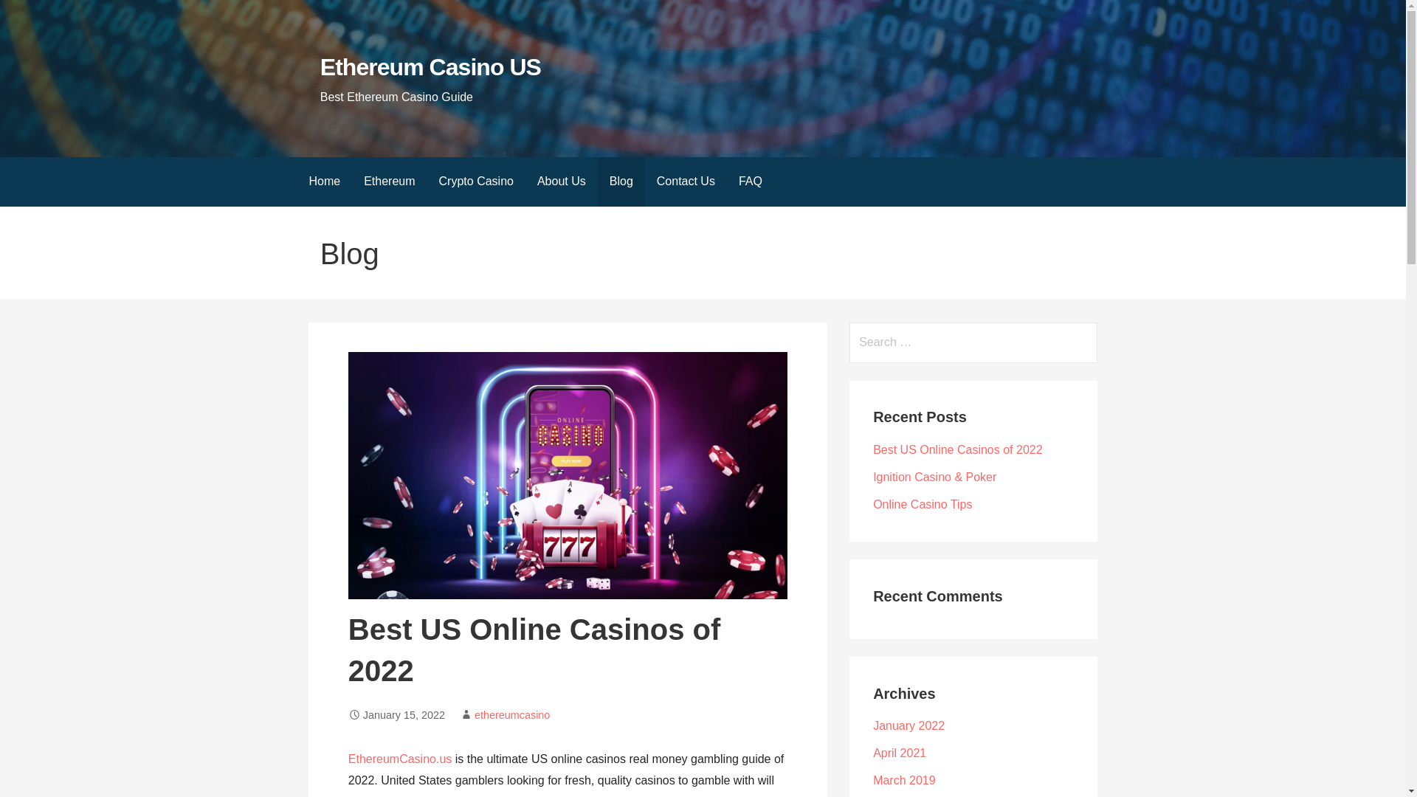 The image size is (1417, 797). What do you see at coordinates (512, 715) in the screenshot?
I see `ethereumcasino` at bounding box center [512, 715].